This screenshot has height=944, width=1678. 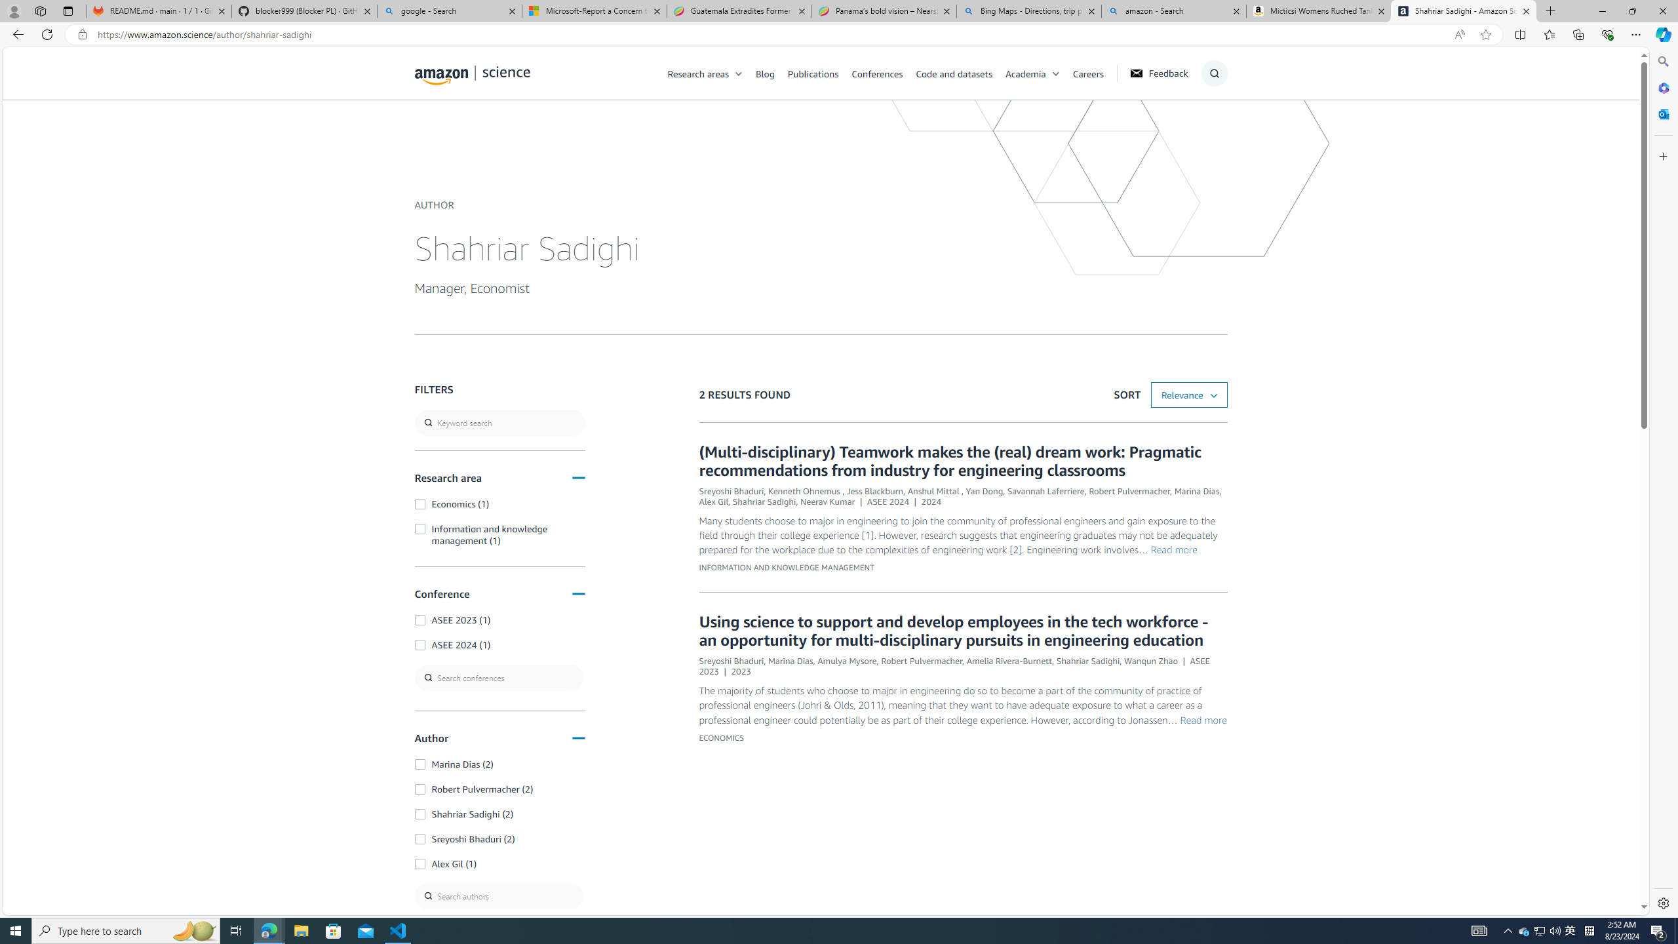 What do you see at coordinates (1025, 73) in the screenshot?
I see `Academia` at bounding box center [1025, 73].